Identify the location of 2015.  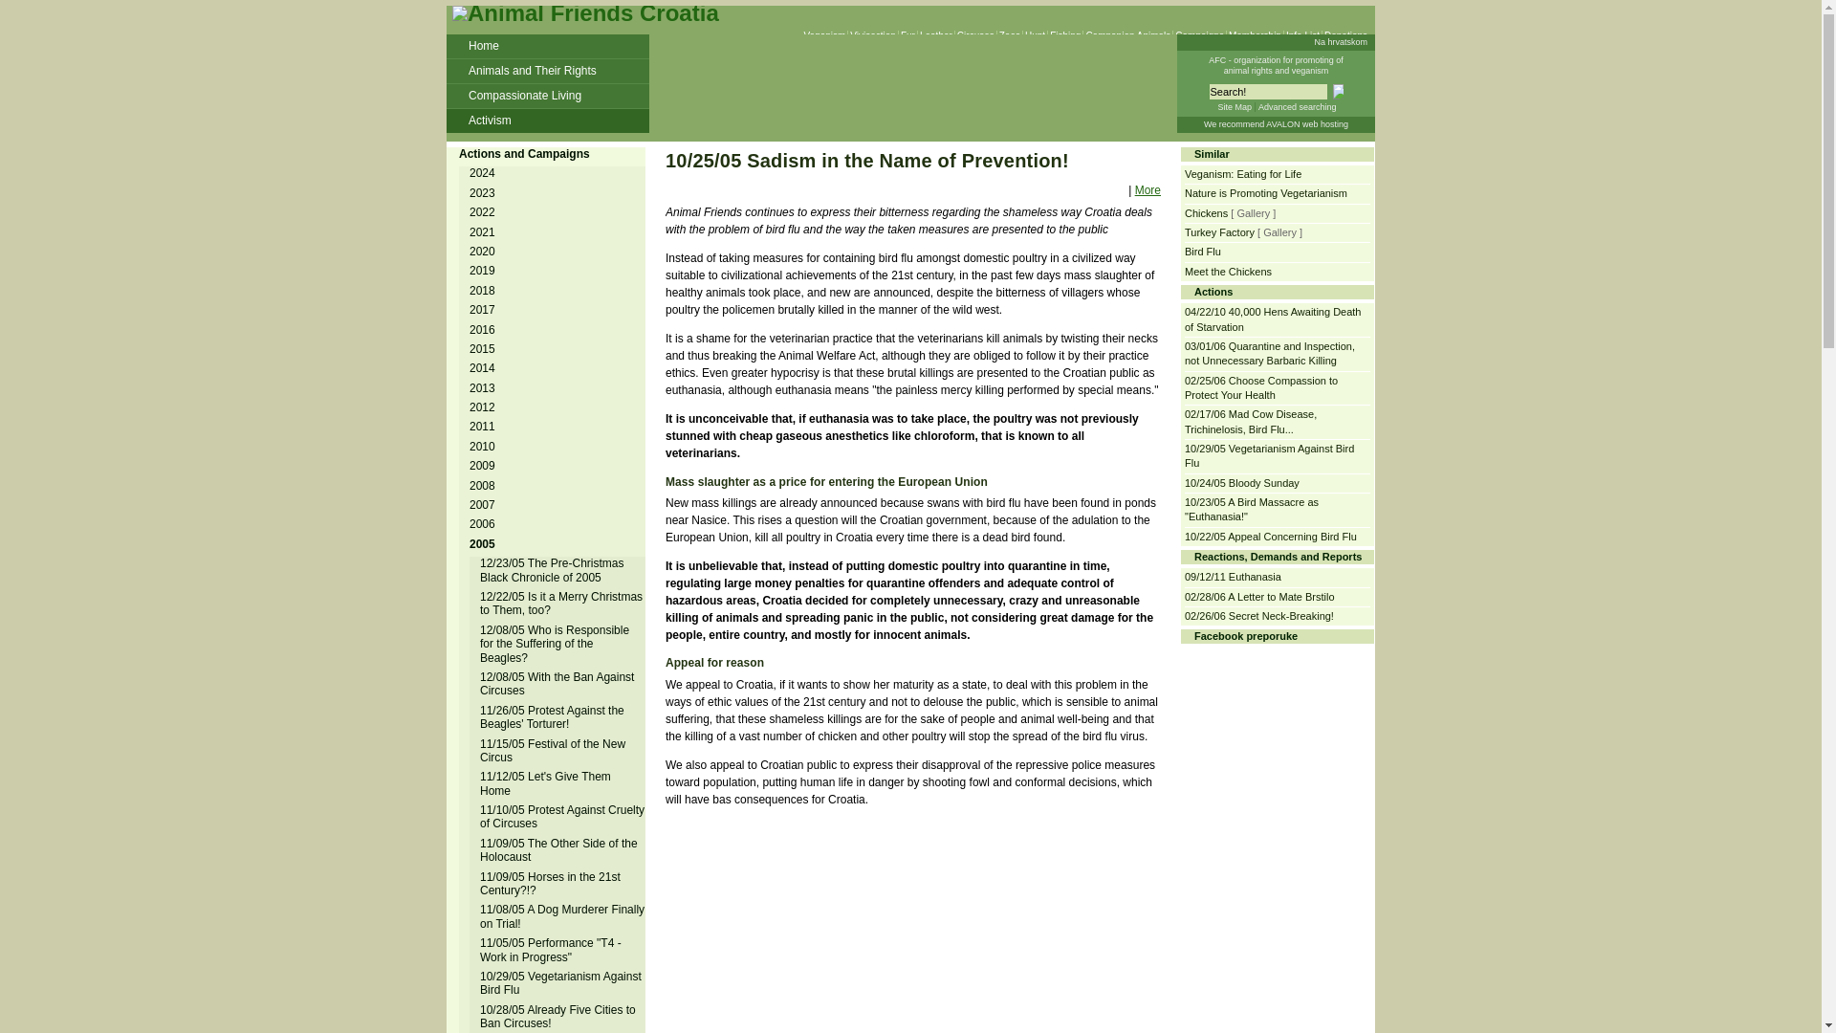
(484, 348).